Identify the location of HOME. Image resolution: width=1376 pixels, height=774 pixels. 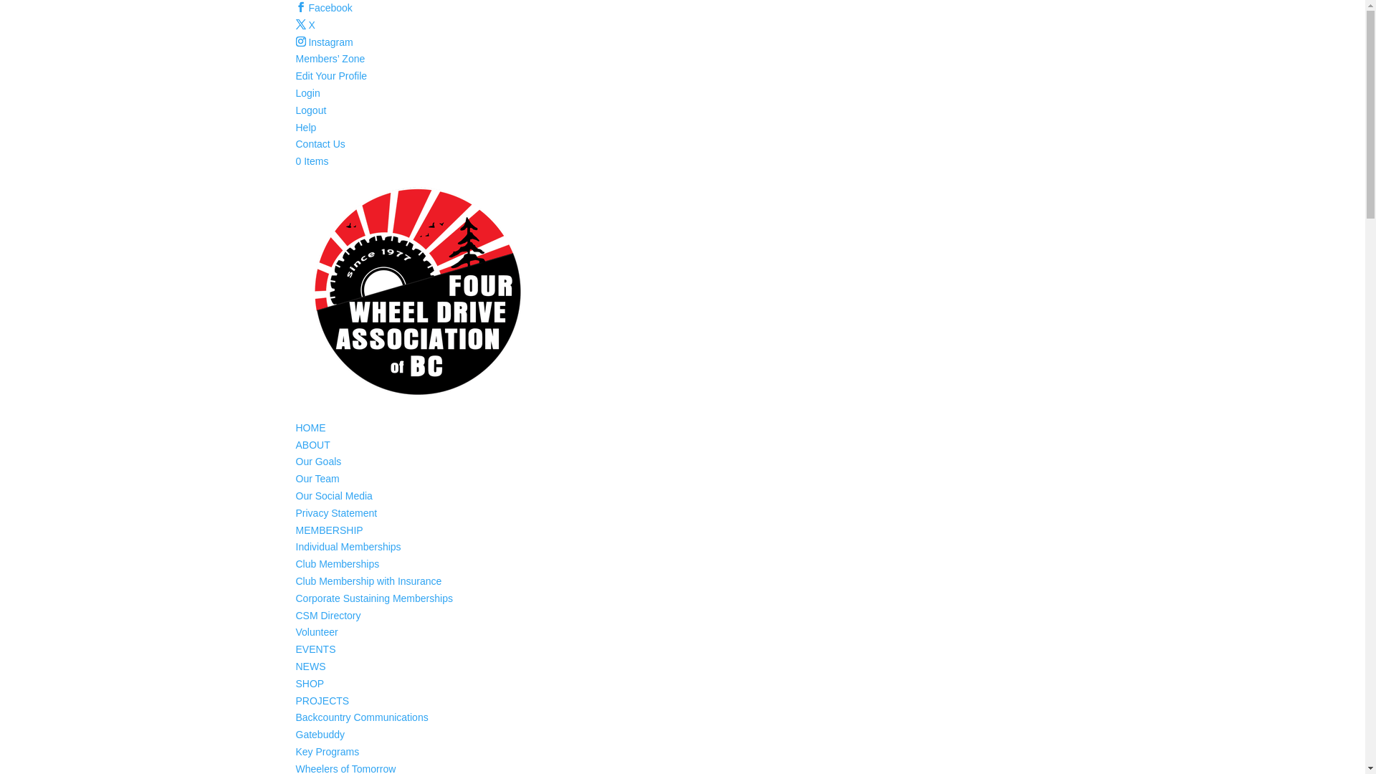
(310, 428).